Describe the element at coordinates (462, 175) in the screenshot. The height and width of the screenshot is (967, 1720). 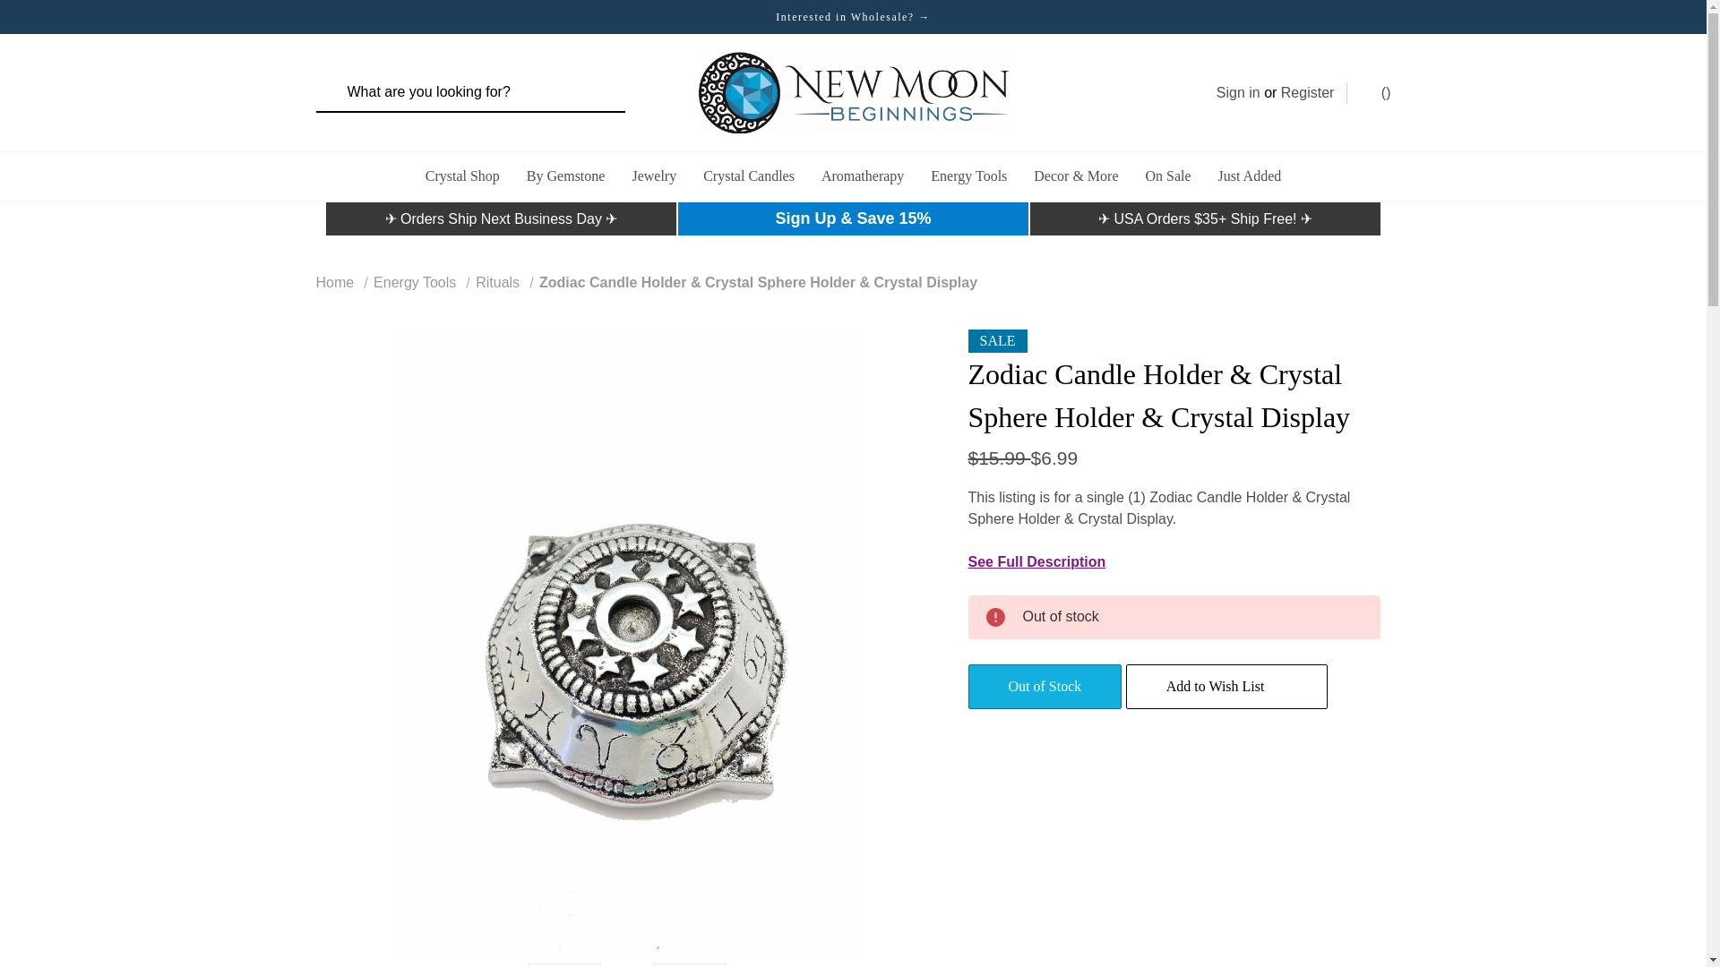
I see `Crystal Shop` at that location.